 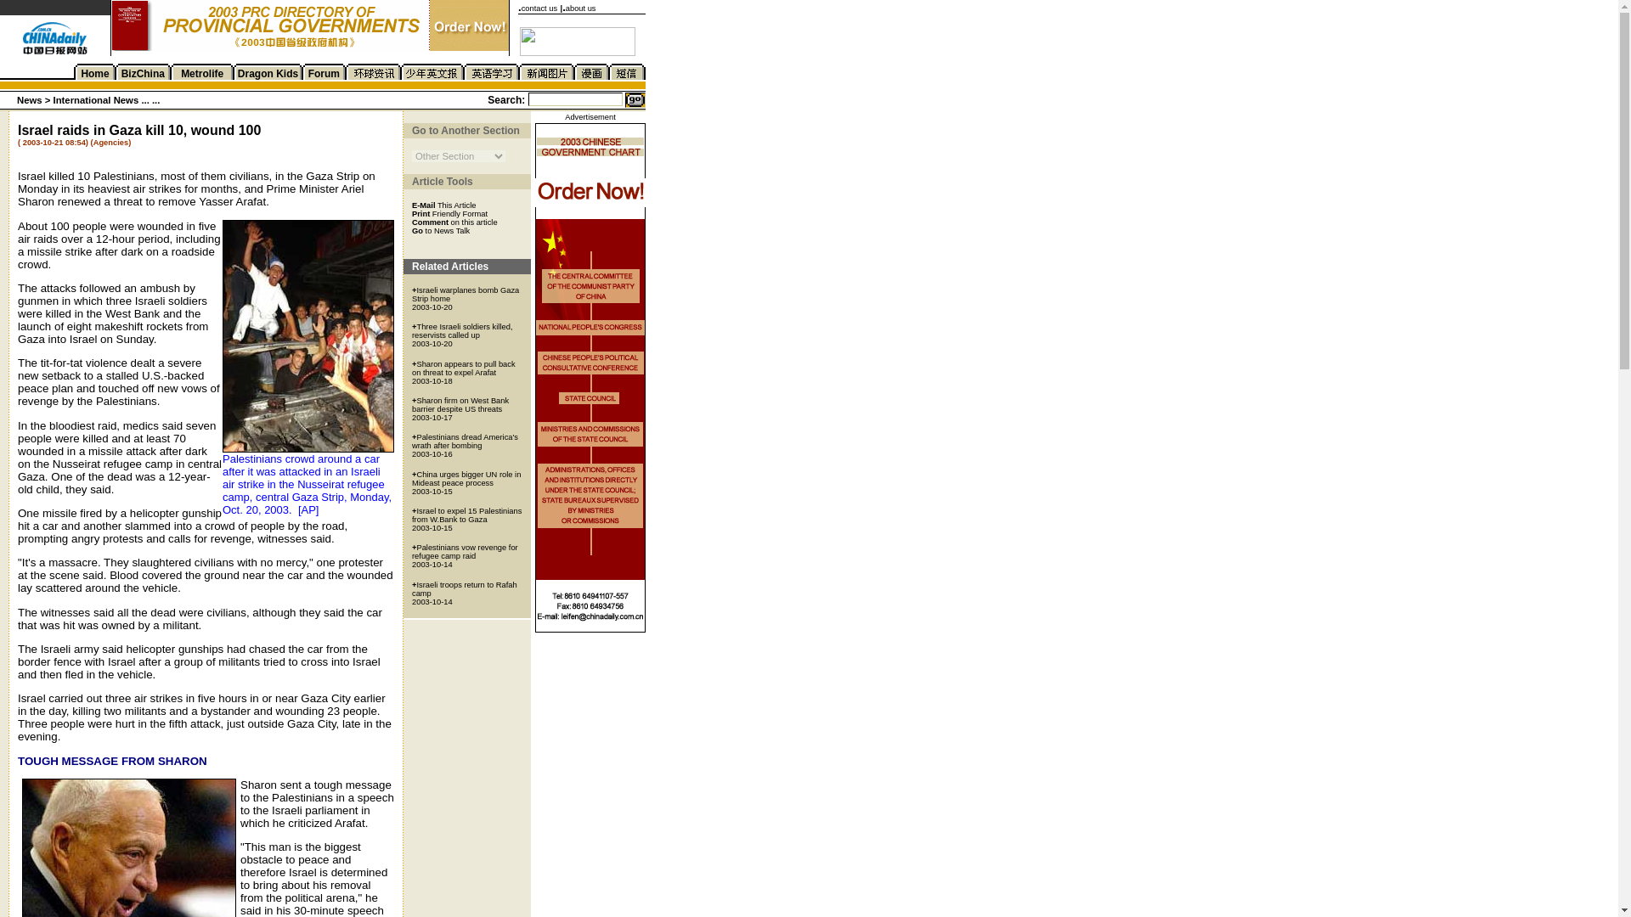 What do you see at coordinates (323, 73) in the screenshot?
I see `Forum` at bounding box center [323, 73].